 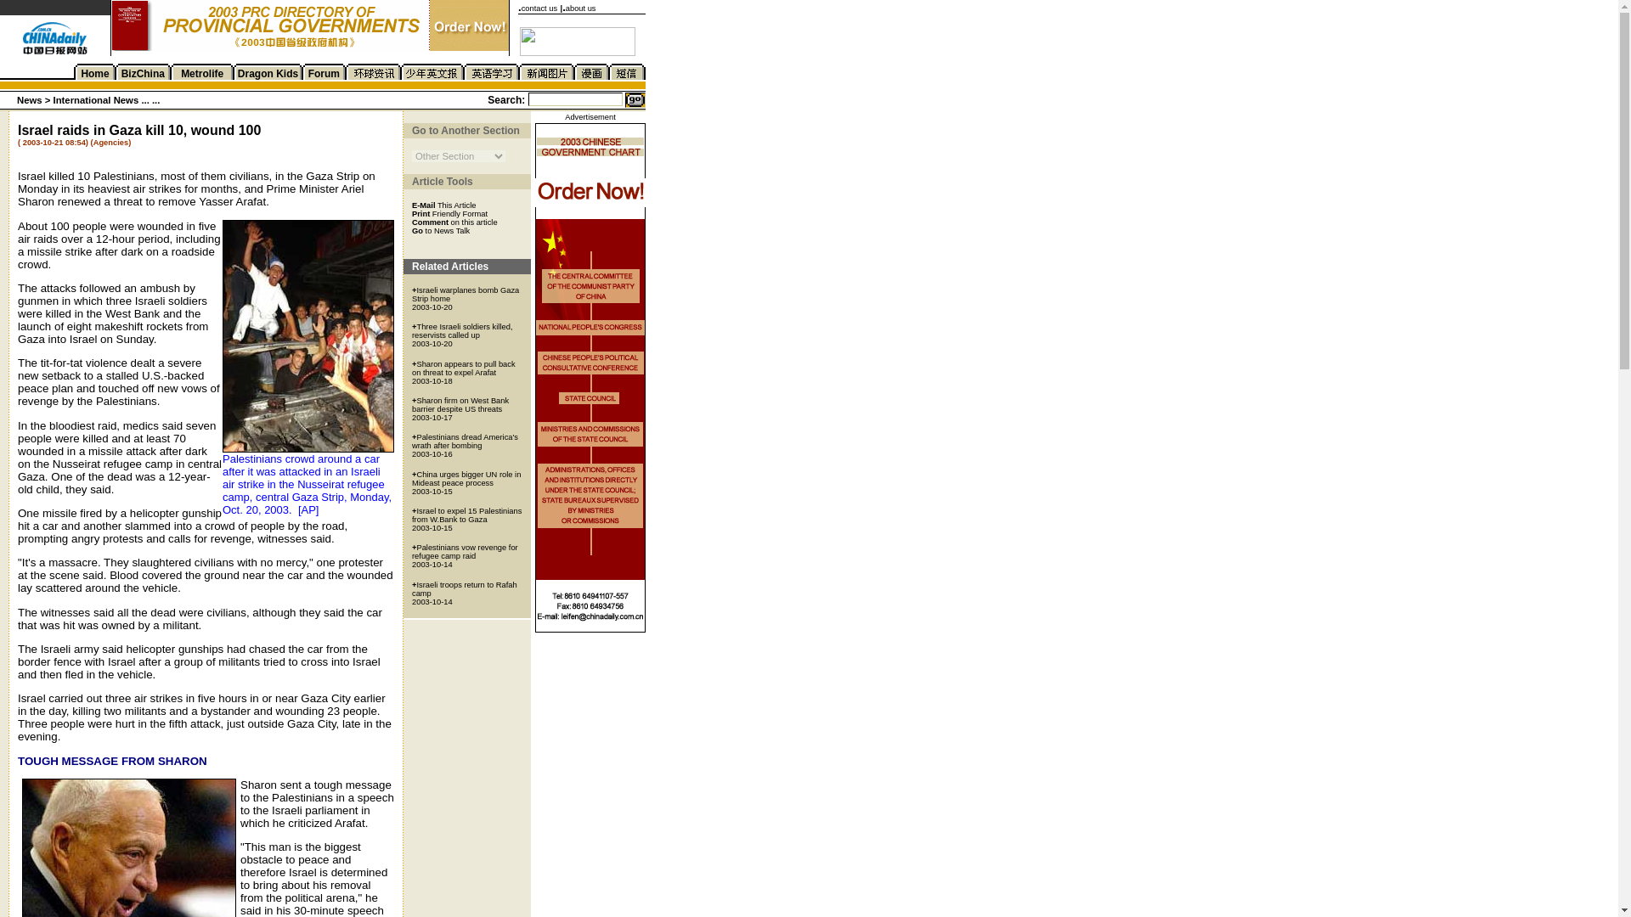 What do you see at coordinates (323, 73) in the screenshot?
I see `Forum` at bounding box center [323, 73].